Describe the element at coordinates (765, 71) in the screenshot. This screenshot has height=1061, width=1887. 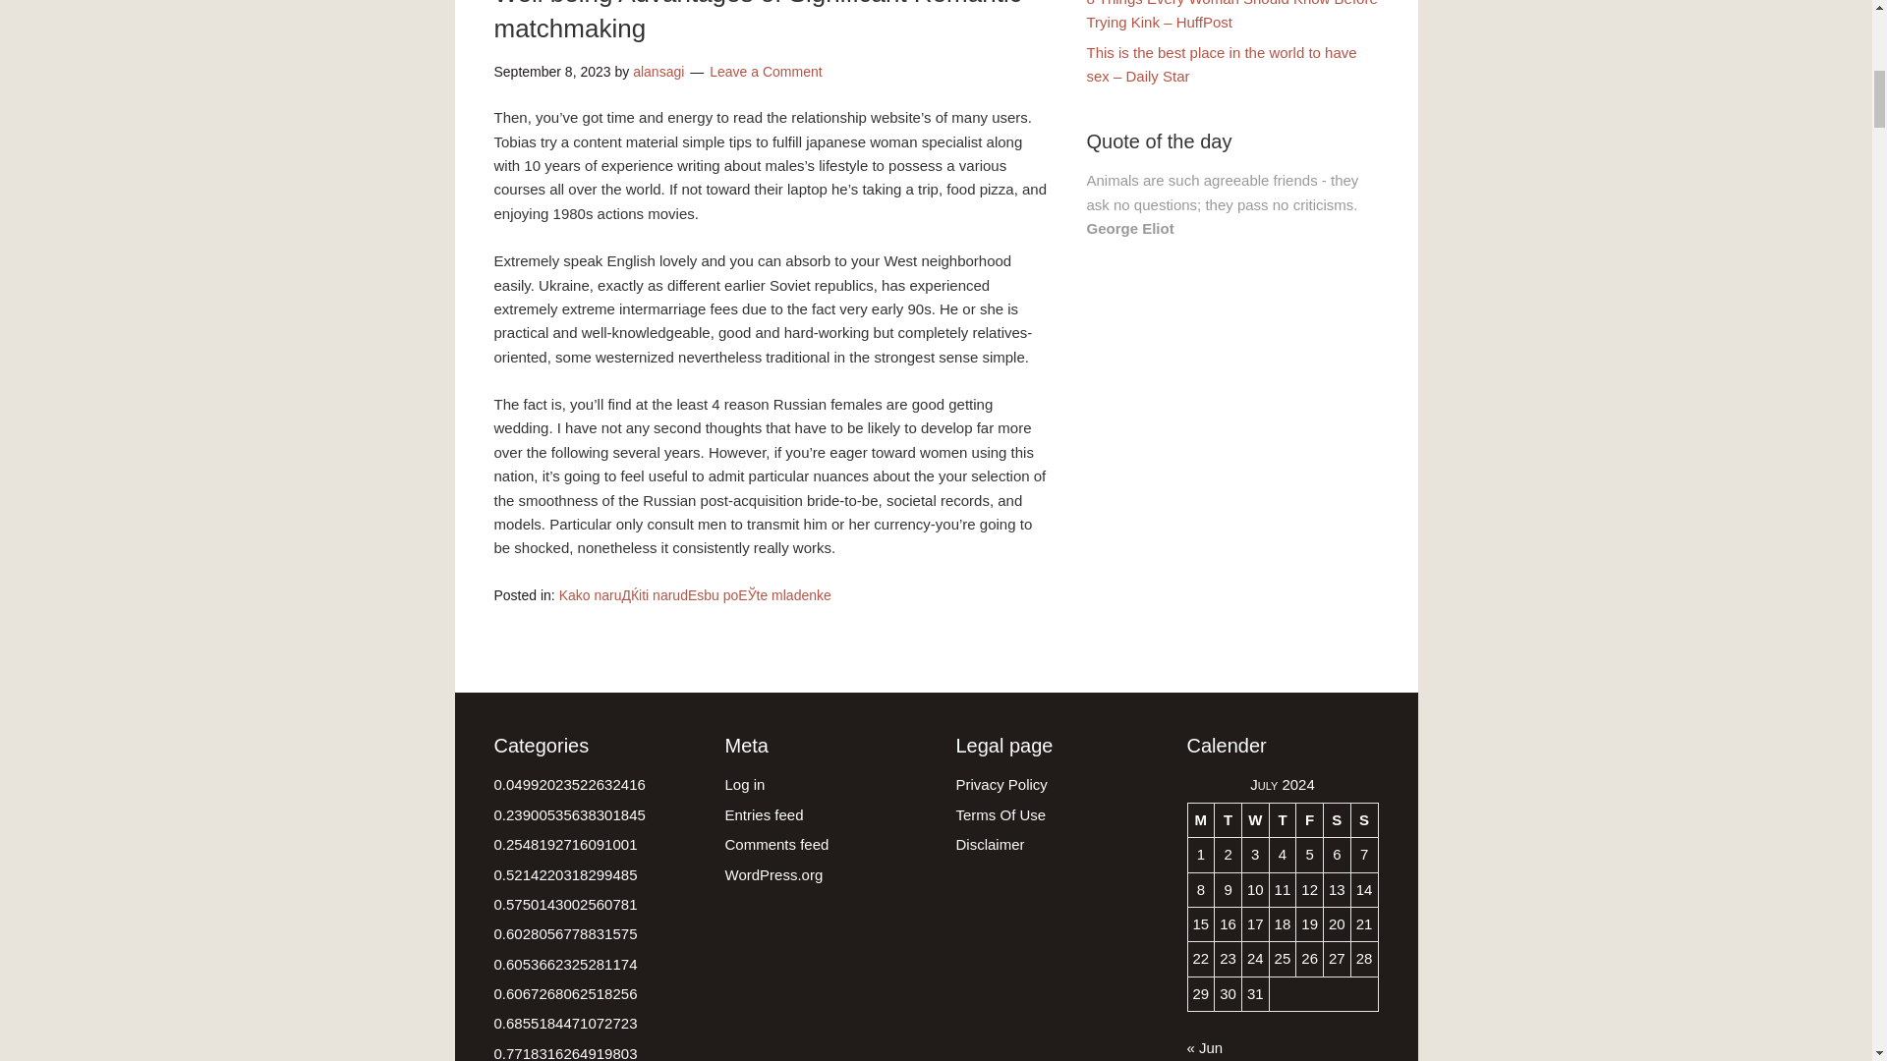
I see `Leave a Comment` at that location.